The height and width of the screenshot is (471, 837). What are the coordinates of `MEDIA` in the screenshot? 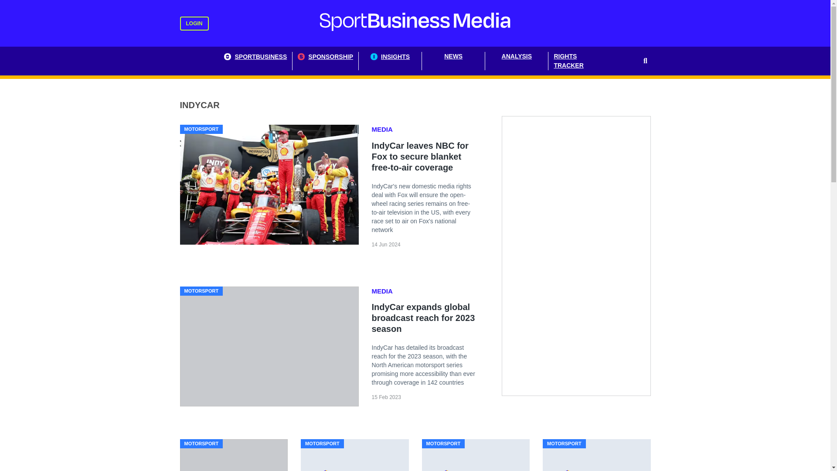 It's located at (383, 130).